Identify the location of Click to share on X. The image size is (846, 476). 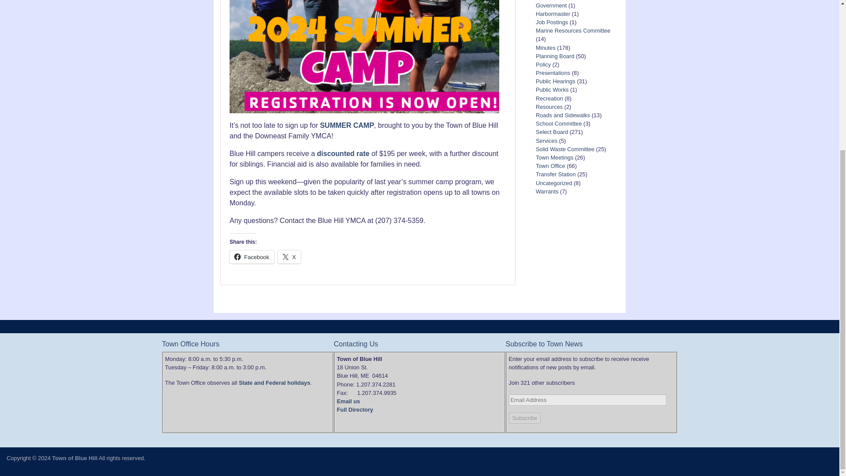
(289, 257).